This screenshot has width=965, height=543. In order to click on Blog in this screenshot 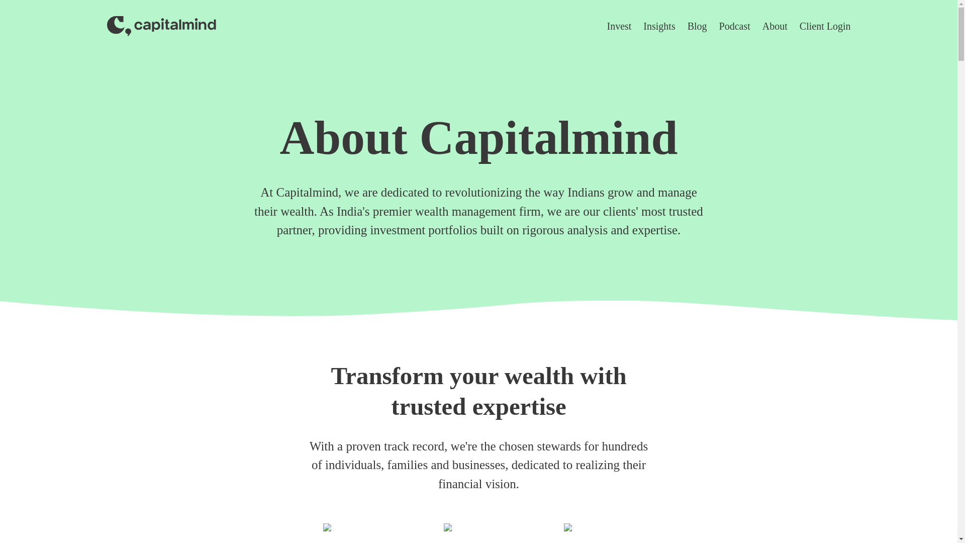, I will do `click(697, 26)`.